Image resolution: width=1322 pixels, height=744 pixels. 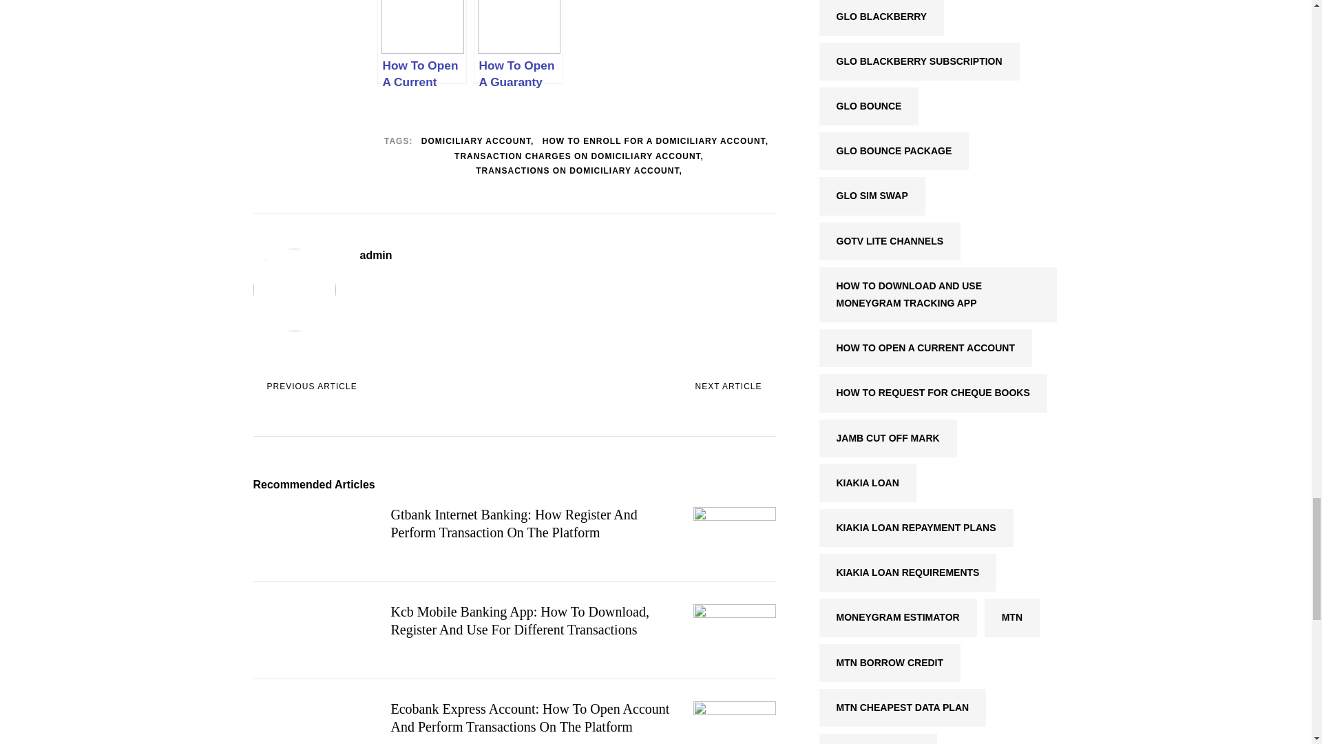 I want to click on NEXT ARTICLE, so click(x=735, y=387).